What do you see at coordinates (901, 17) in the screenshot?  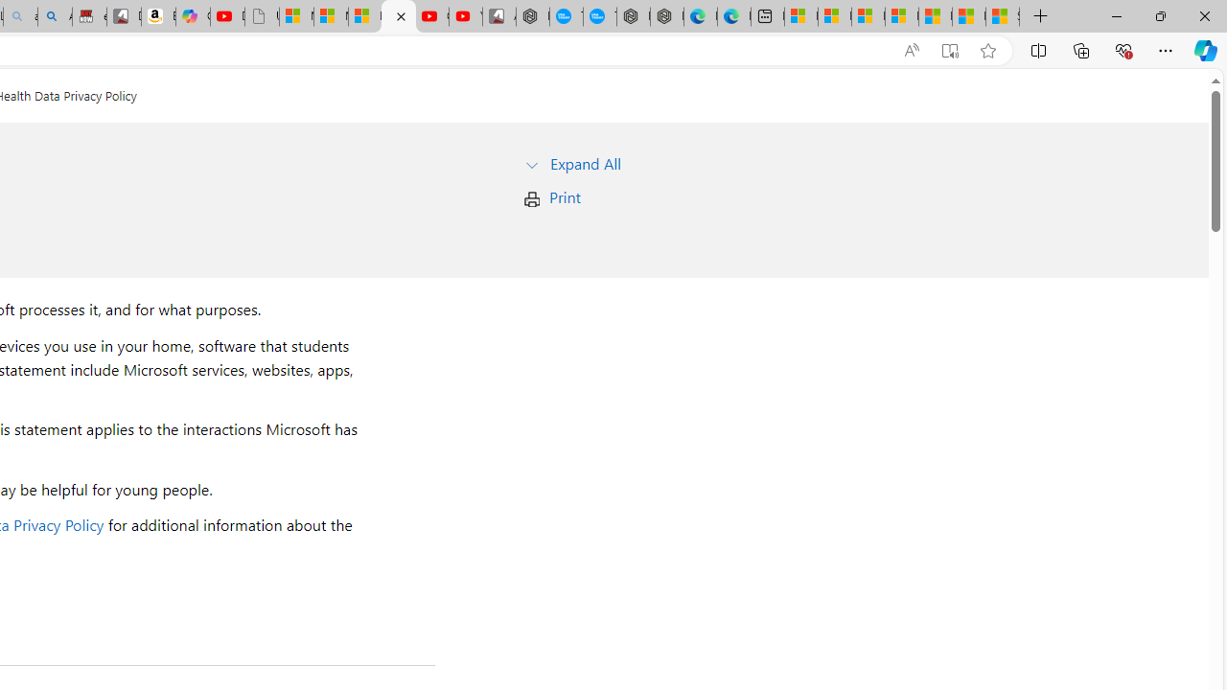 I see `Microsoft account | Privacy` at bounding box center [901, 17].